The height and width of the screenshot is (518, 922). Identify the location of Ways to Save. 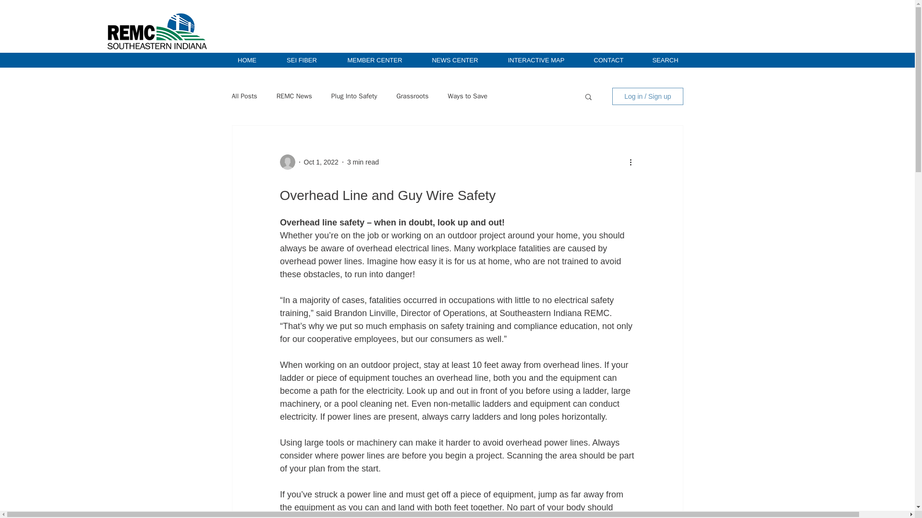
(468, 96).